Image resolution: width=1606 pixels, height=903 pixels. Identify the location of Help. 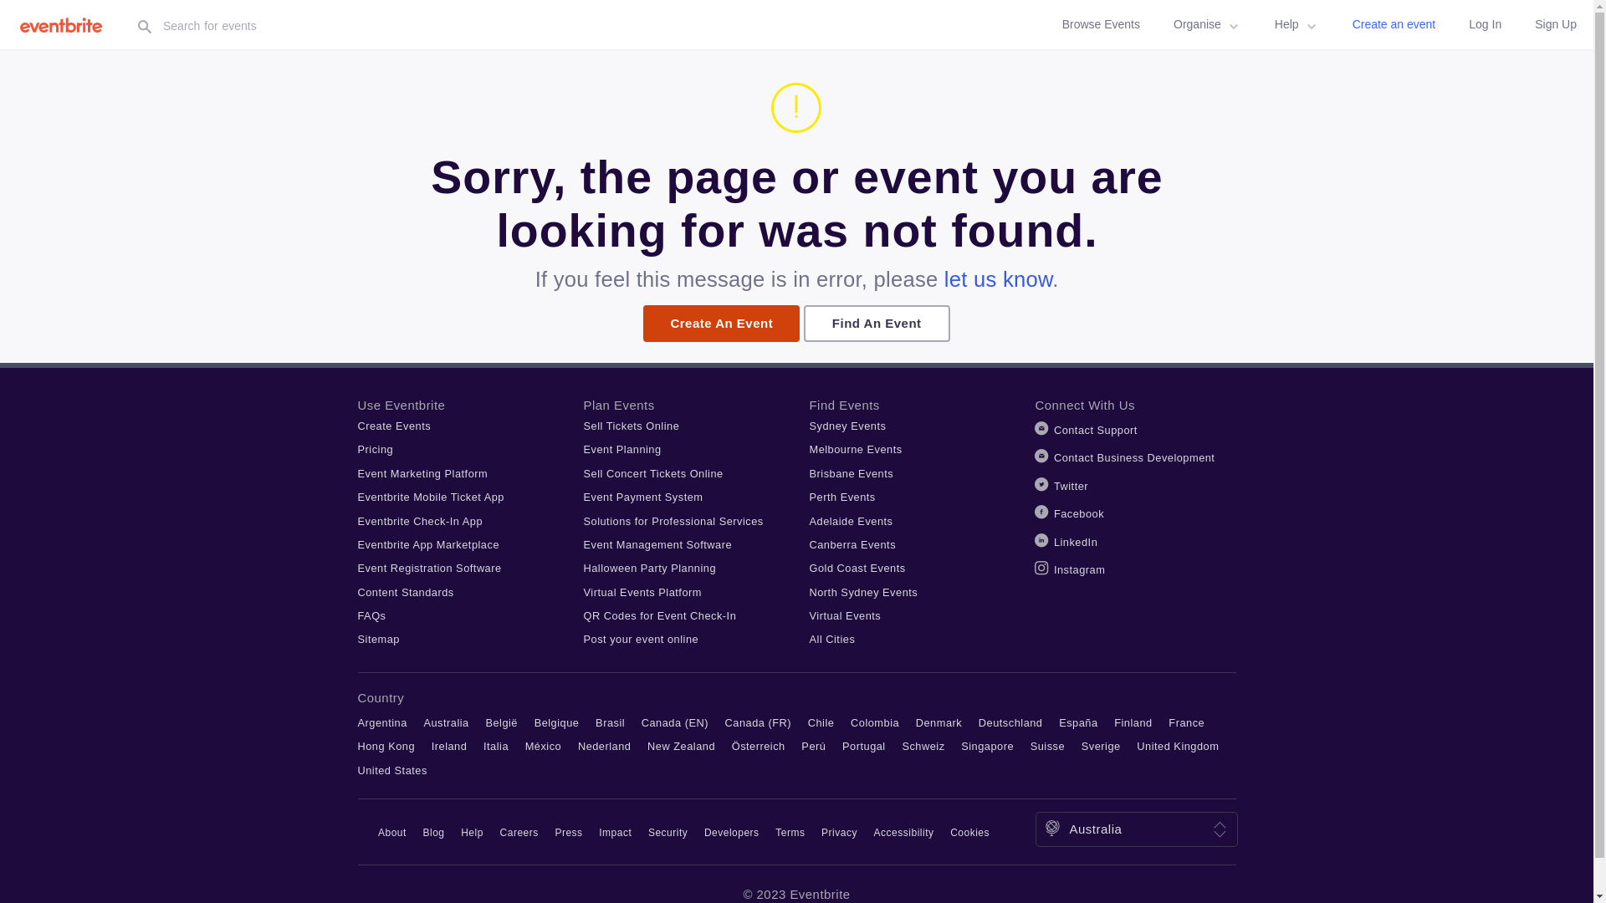
(472, 833).